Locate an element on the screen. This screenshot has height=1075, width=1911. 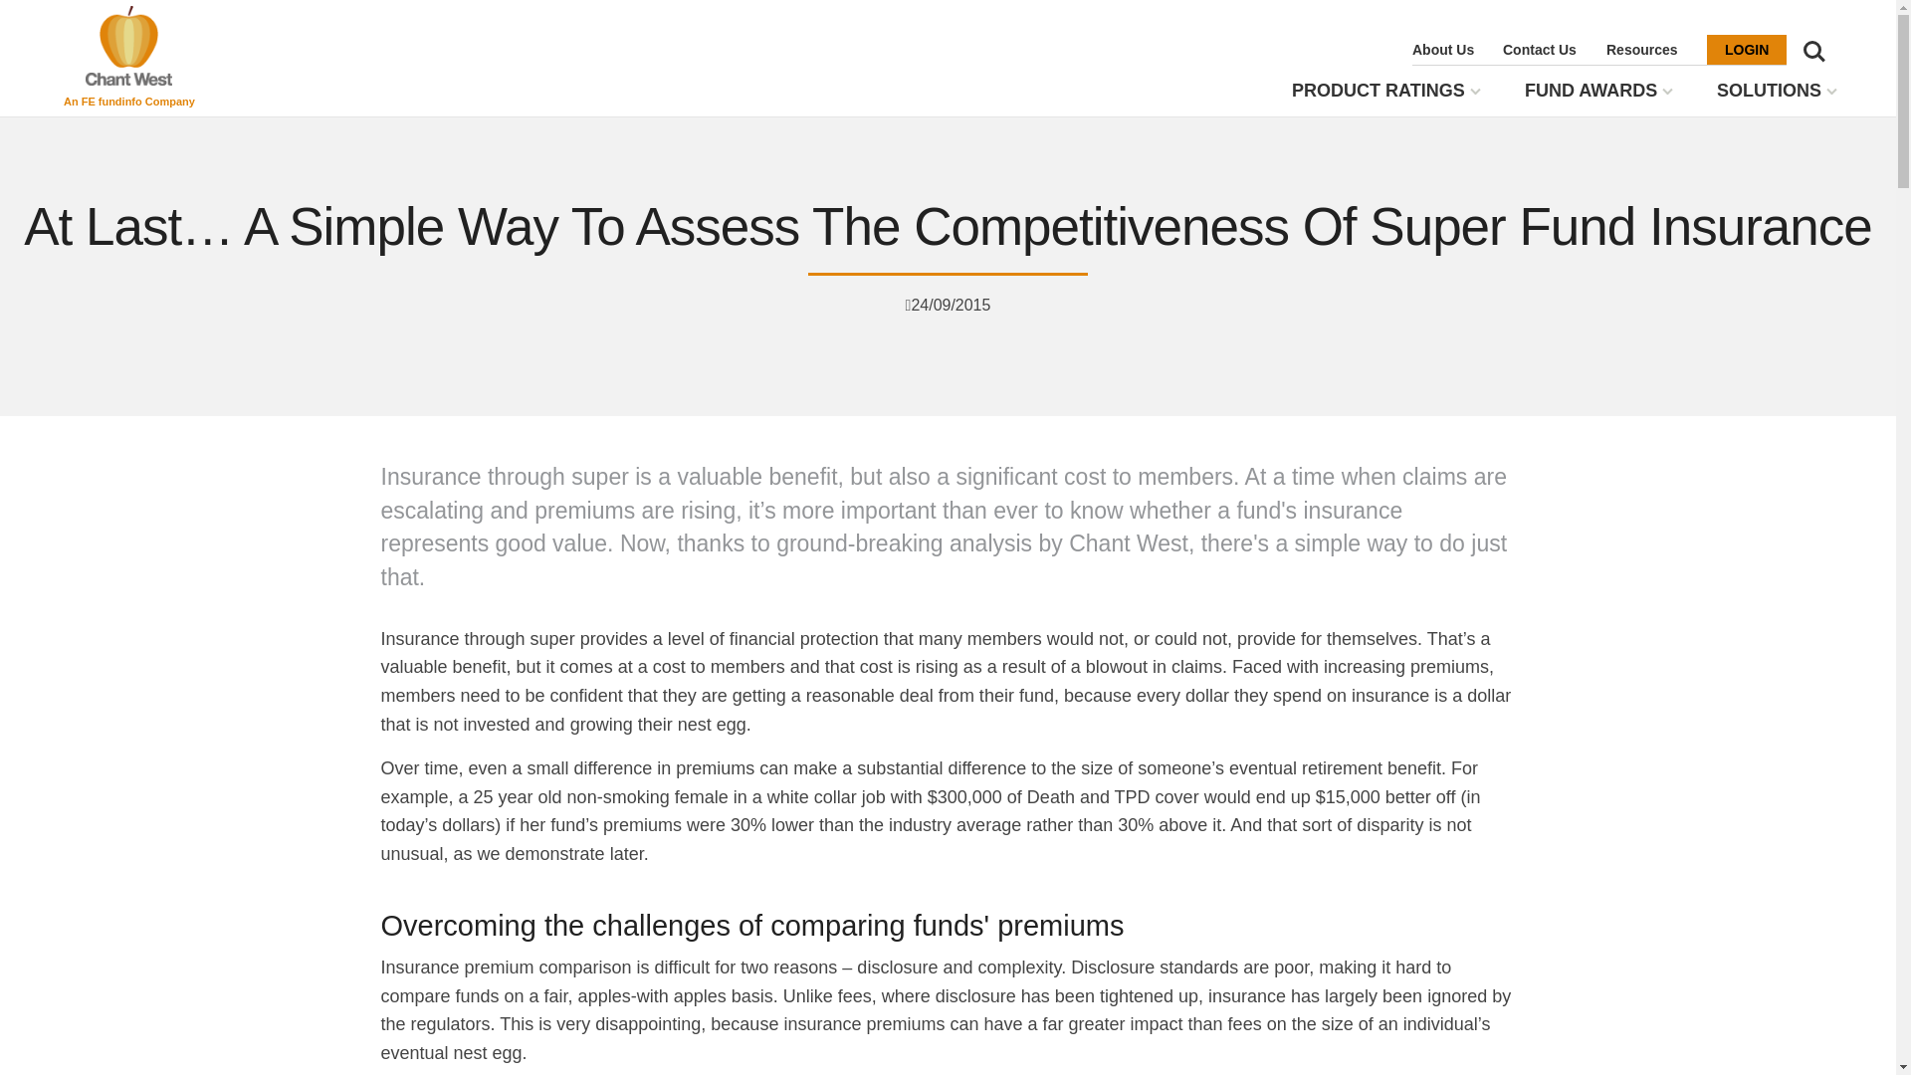
Resources is located at coordinates (1642, 49).